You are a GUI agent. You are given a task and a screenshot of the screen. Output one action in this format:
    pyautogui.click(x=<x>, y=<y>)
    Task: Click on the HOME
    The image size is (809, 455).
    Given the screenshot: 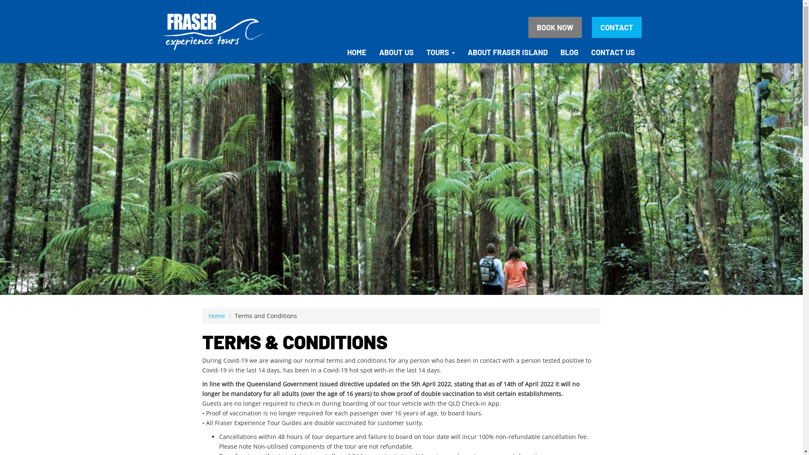 What is the action you would take?
    pyautogui.click(x=356, y=52)
    